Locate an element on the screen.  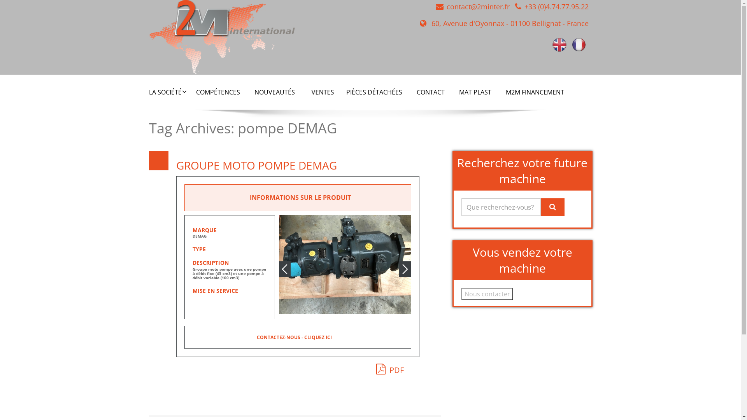
French is located at coordinates (579, 44).